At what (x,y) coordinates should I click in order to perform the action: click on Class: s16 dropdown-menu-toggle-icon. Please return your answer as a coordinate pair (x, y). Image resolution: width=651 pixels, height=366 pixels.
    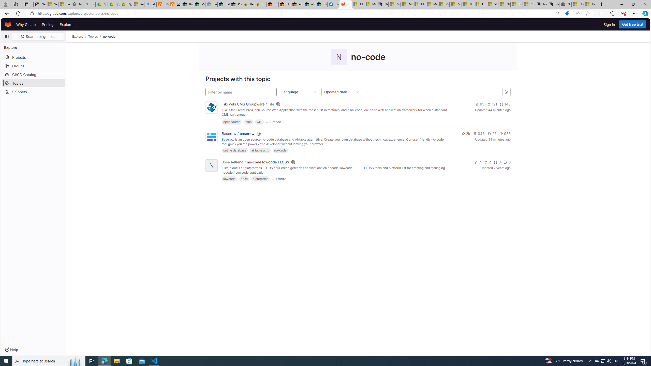
    Looking at the image, I should click on (358, 92).